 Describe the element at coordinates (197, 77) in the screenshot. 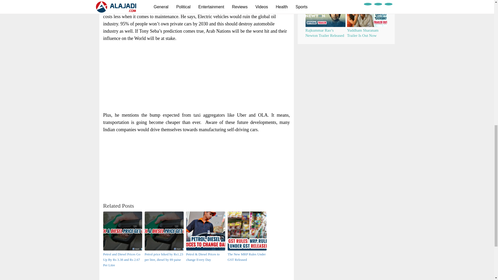

I see `Advertisement` at that location.